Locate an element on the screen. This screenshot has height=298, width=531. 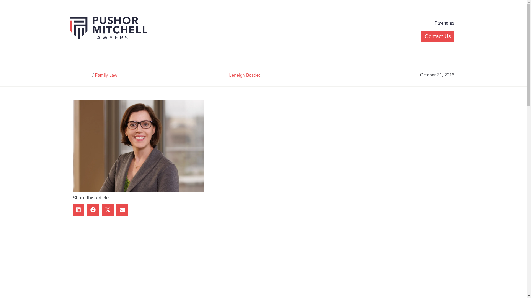
Family Law is located at coordinates (106, 75).